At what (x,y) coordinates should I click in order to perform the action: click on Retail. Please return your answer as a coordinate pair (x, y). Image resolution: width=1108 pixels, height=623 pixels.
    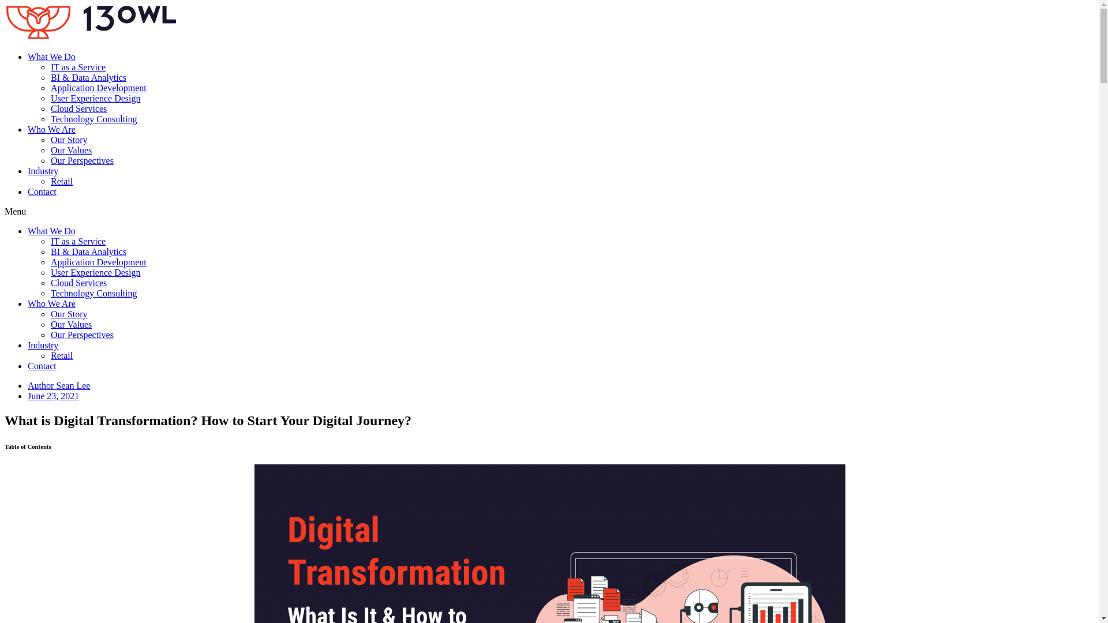
    Looking at the image, I should click on (62, 355).